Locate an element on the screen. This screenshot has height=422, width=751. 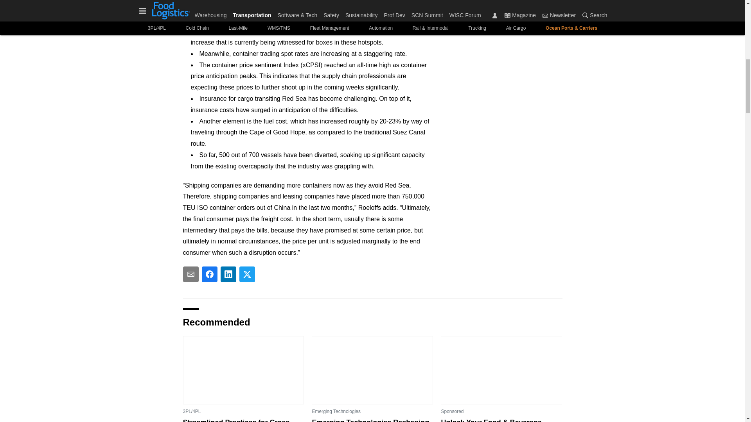
Share To facebook is located at coordinates (210, 274).